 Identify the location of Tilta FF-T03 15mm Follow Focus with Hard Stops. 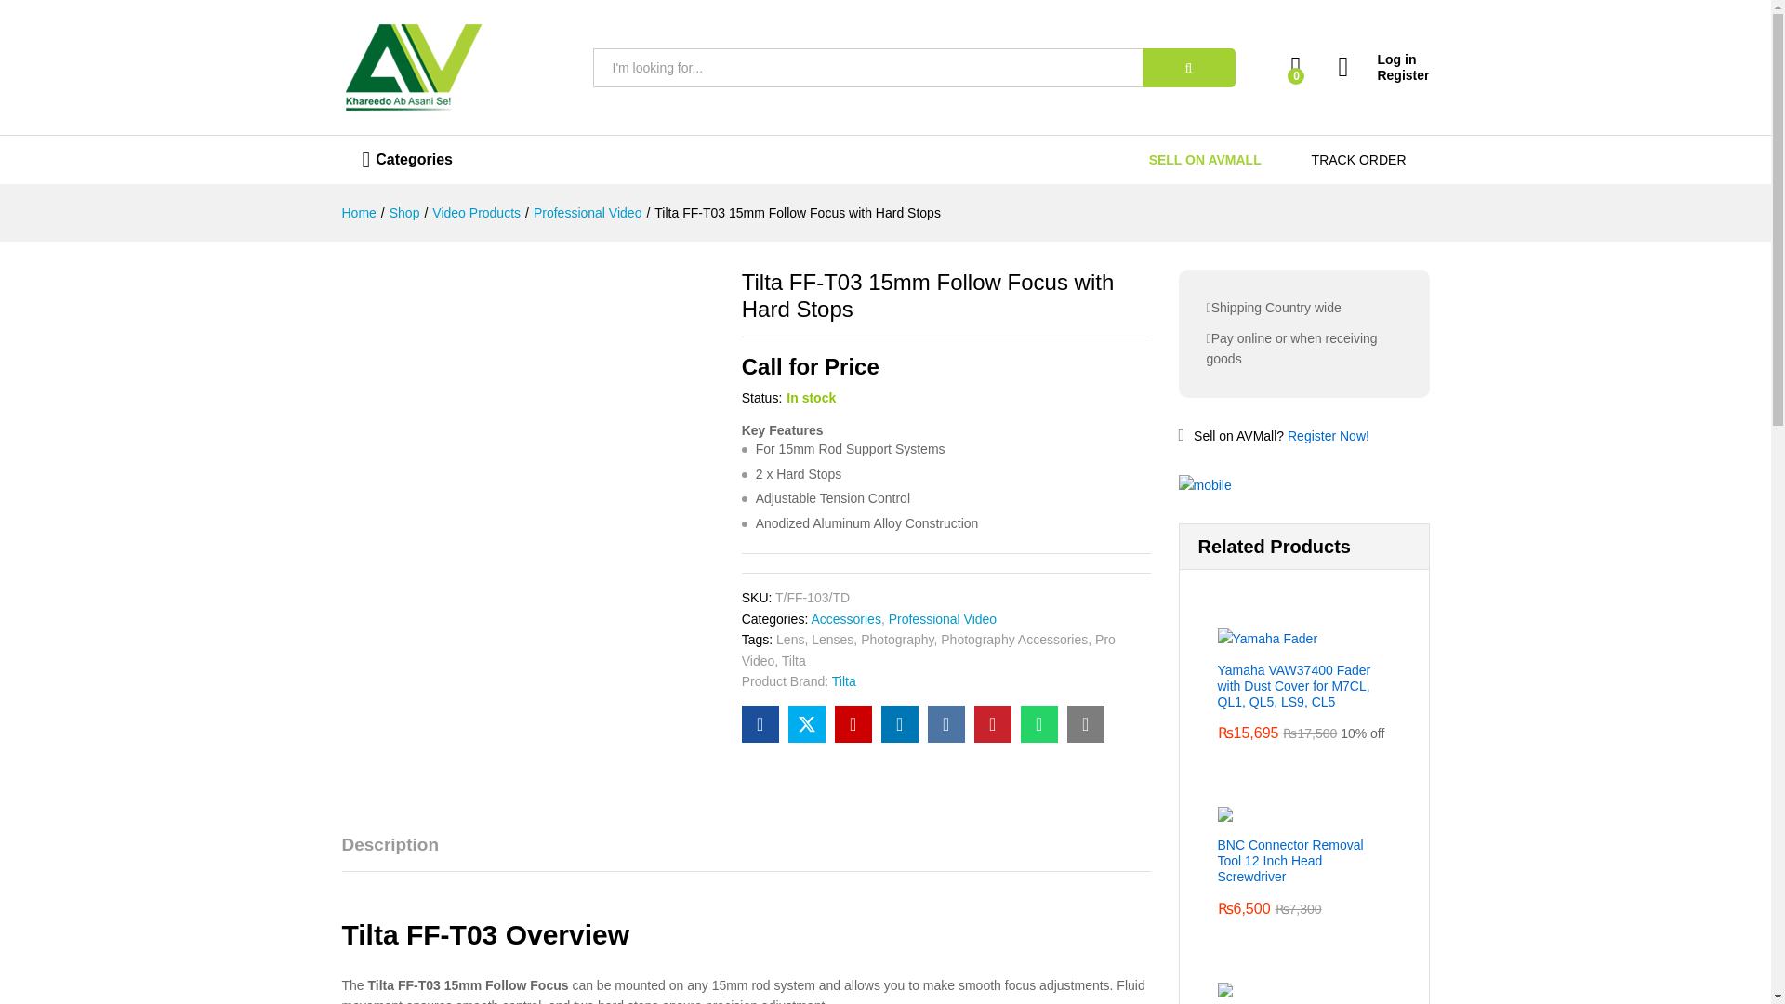
(1086, 724).